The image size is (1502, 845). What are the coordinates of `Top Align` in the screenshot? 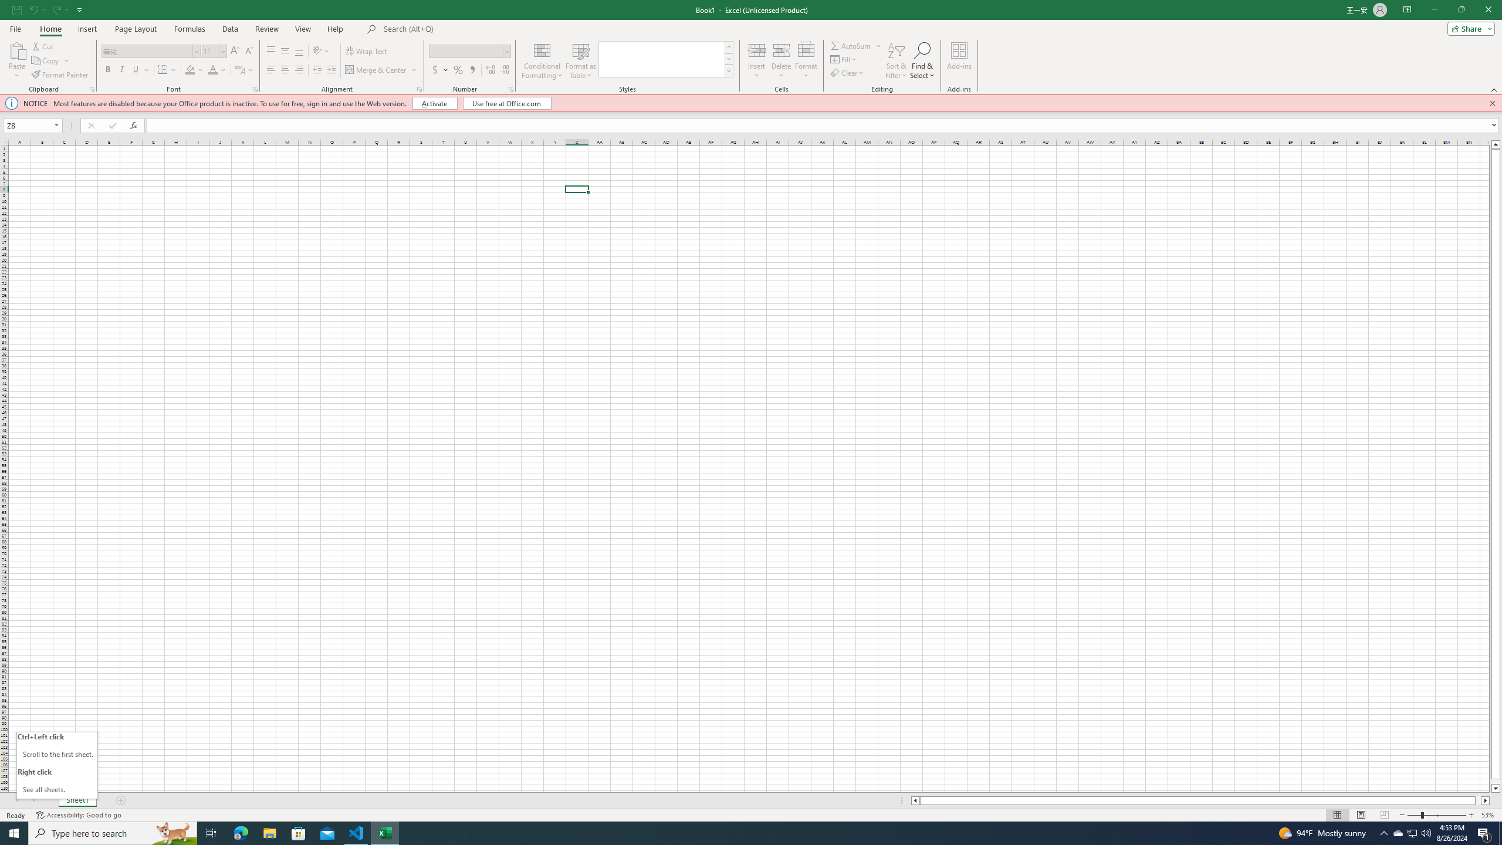 It's located at (271, 52).